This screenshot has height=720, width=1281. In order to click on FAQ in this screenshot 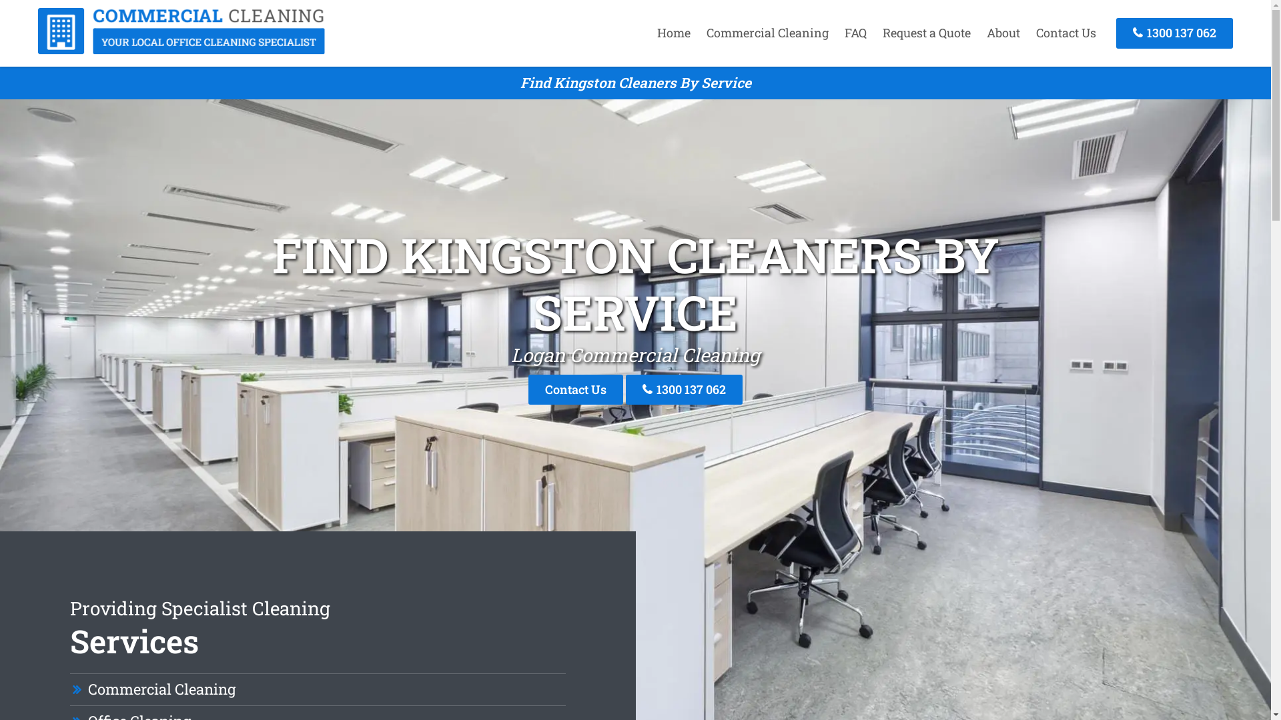, I will do `click(855, 33)`.